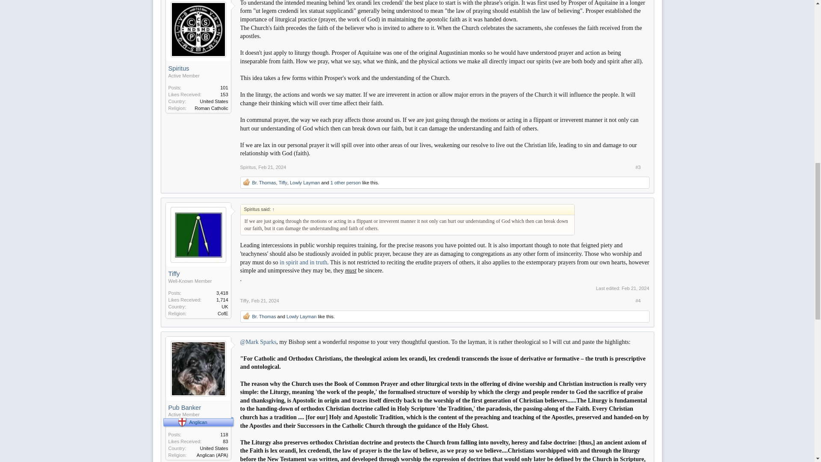 This screenshot has height=462, width=821. I want to click on Spiritus, so click(248, 167).